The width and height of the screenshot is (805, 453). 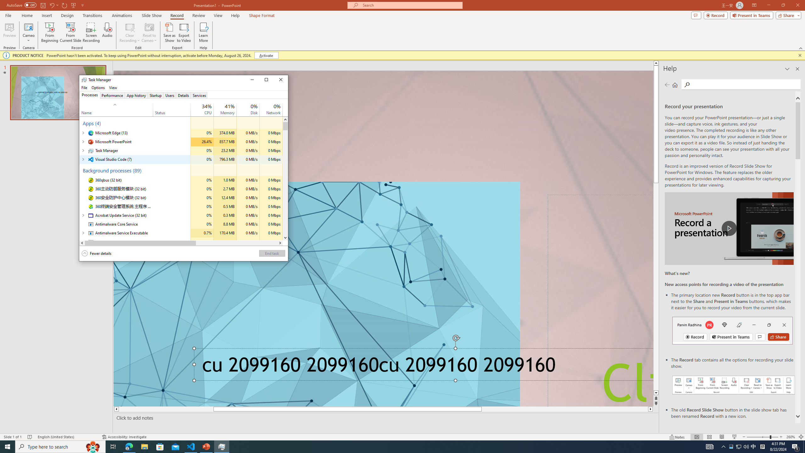 What do you see at coordinates (225, 242) in the screenshot?
I see `Memory` at bounding box center [225, 242].